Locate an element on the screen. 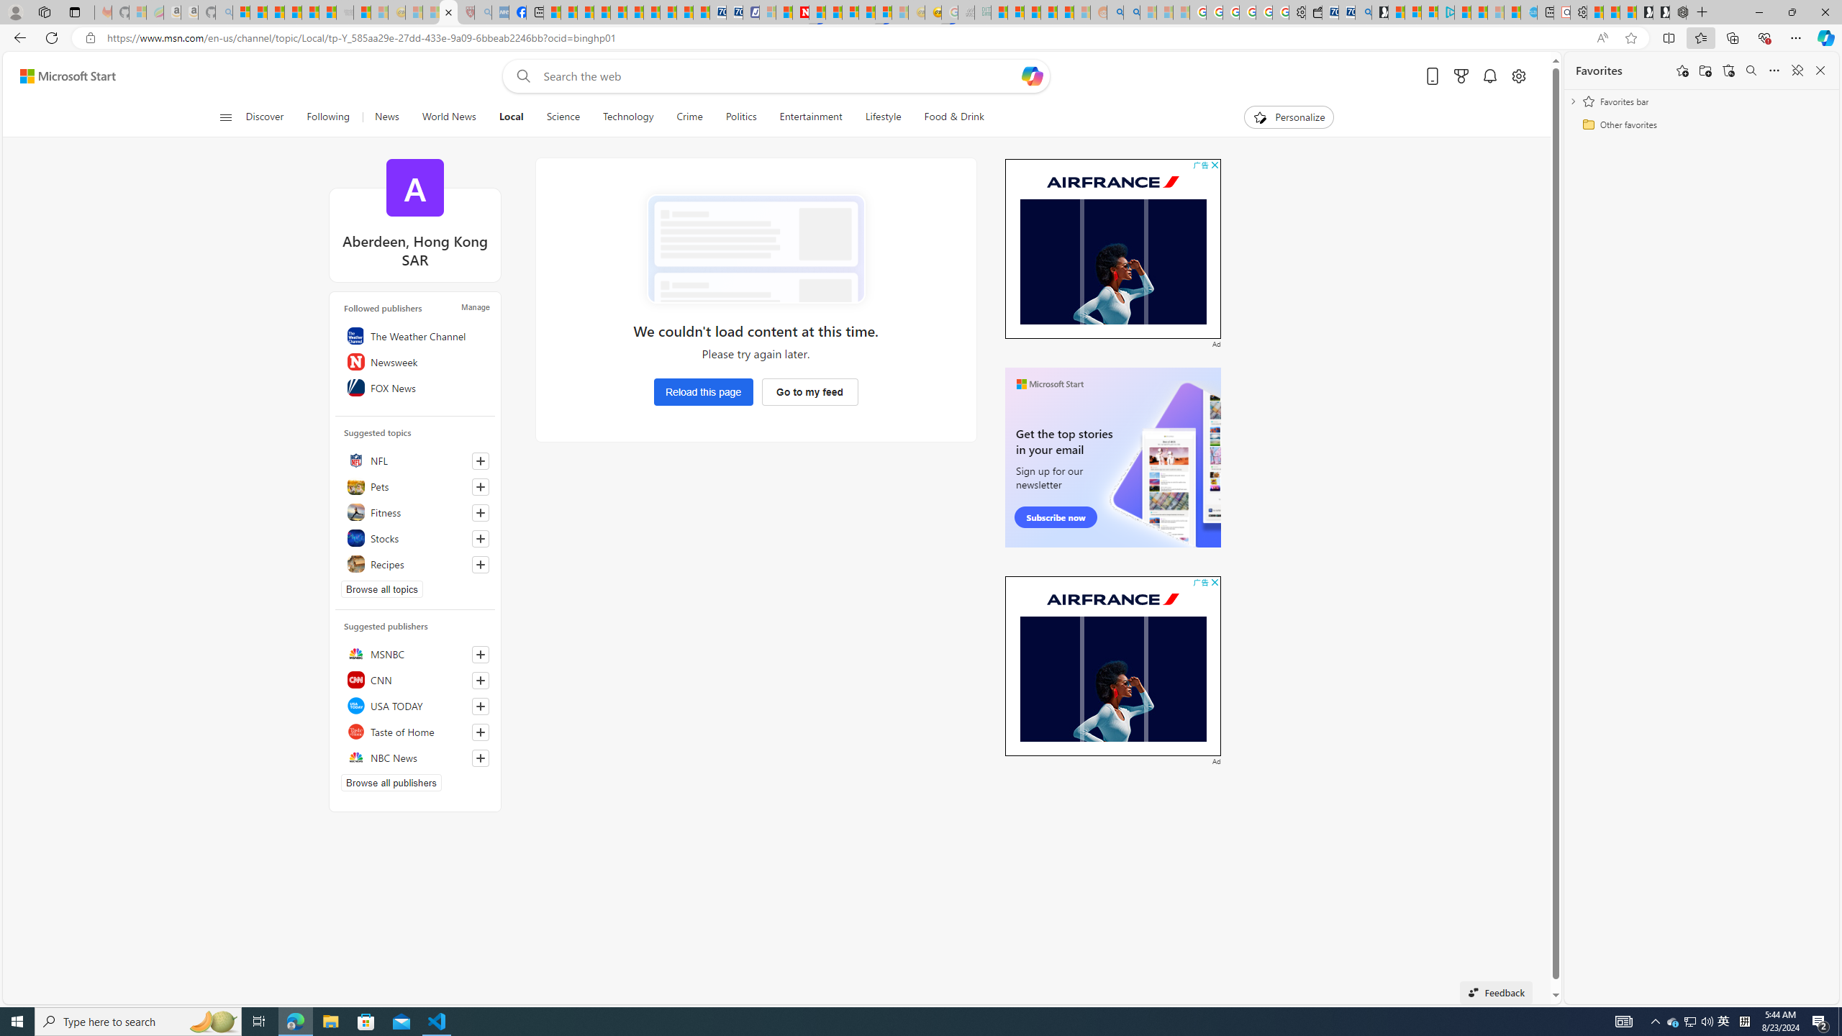 Image resolution: width=1842 pixels, height=1036 pixels. Stocks is located at coordinates (414, 538).